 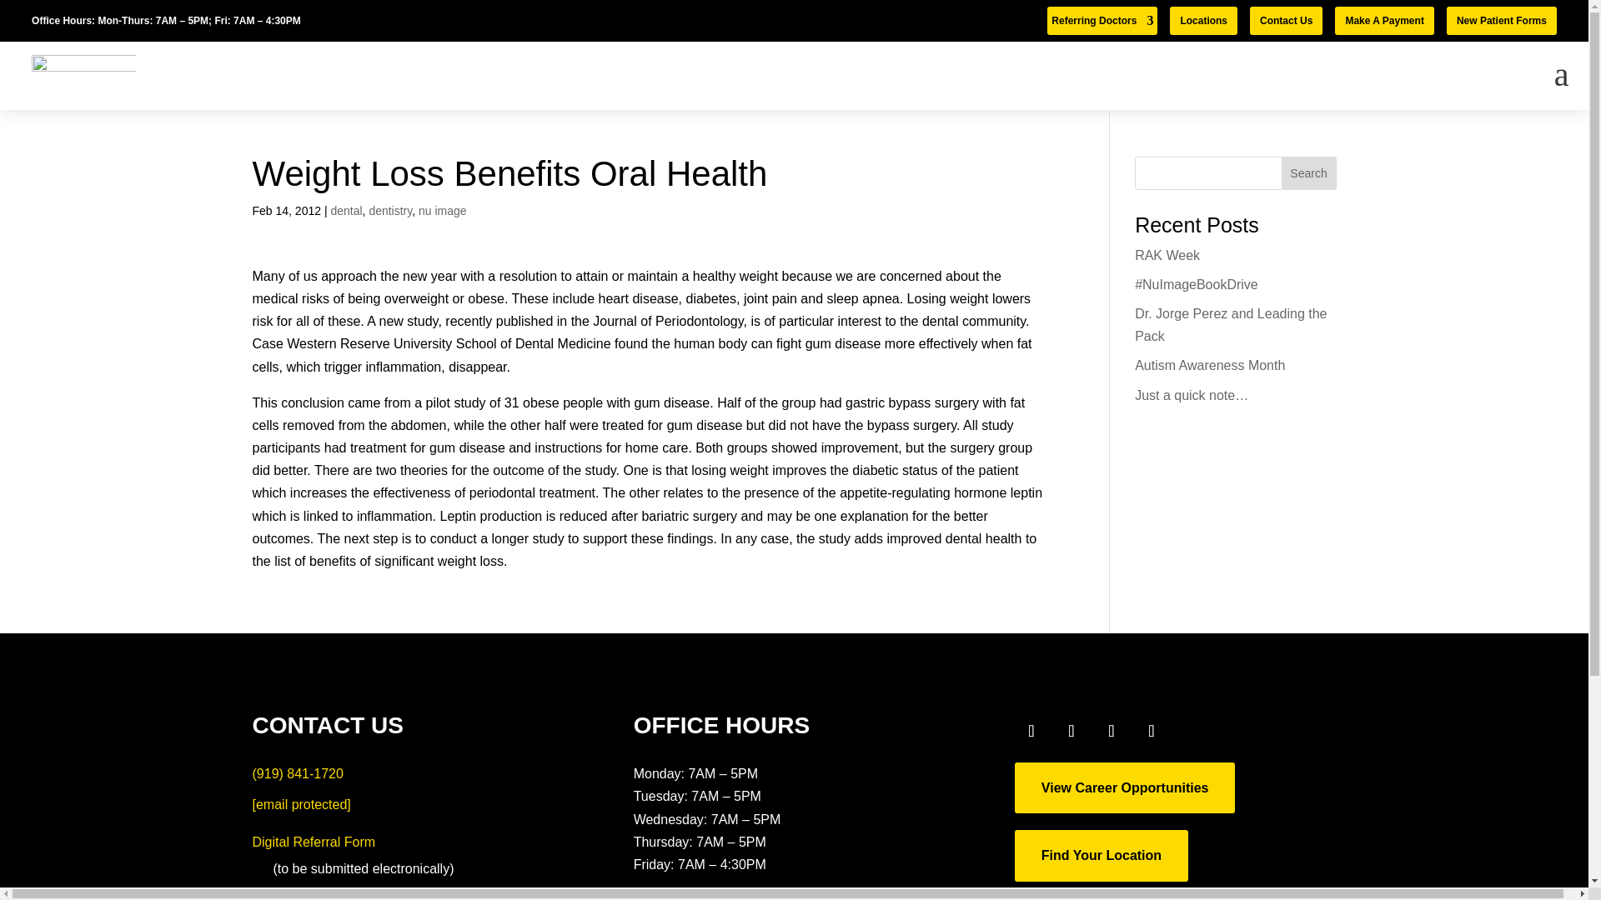 What do you see at coordinates (1152, 731) in the screenshot?
I see `Follow on LinkedIn` at bounding box center [1152, 731].